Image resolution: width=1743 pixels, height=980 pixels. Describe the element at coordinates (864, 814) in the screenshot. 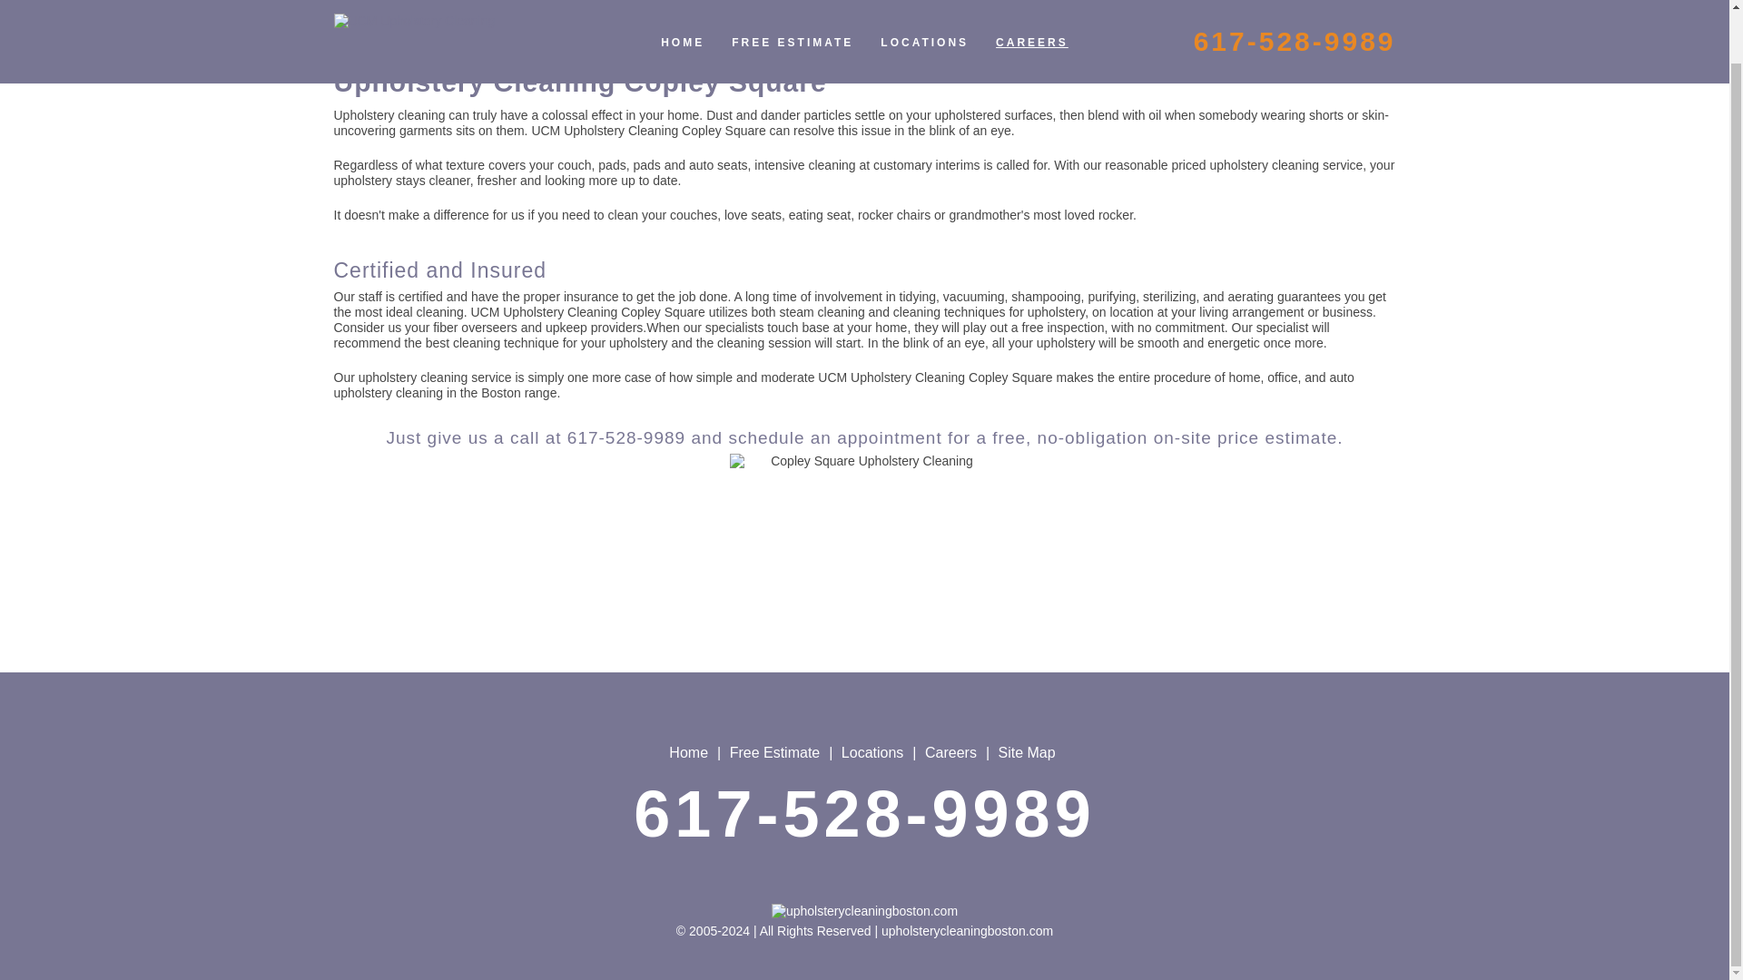

I see `617-528-9989` at that location.